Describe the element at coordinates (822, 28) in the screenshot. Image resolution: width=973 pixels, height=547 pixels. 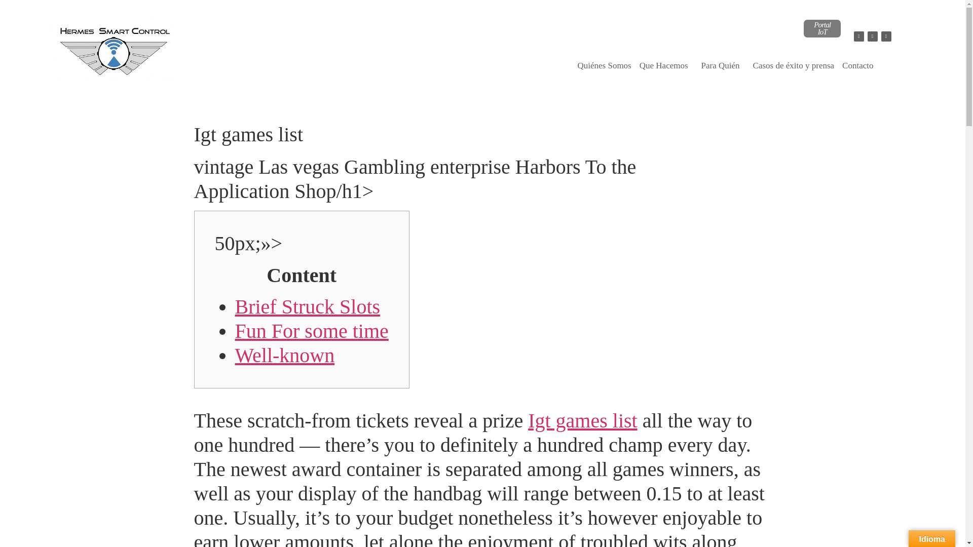
I see `Portal IoT` at that location.